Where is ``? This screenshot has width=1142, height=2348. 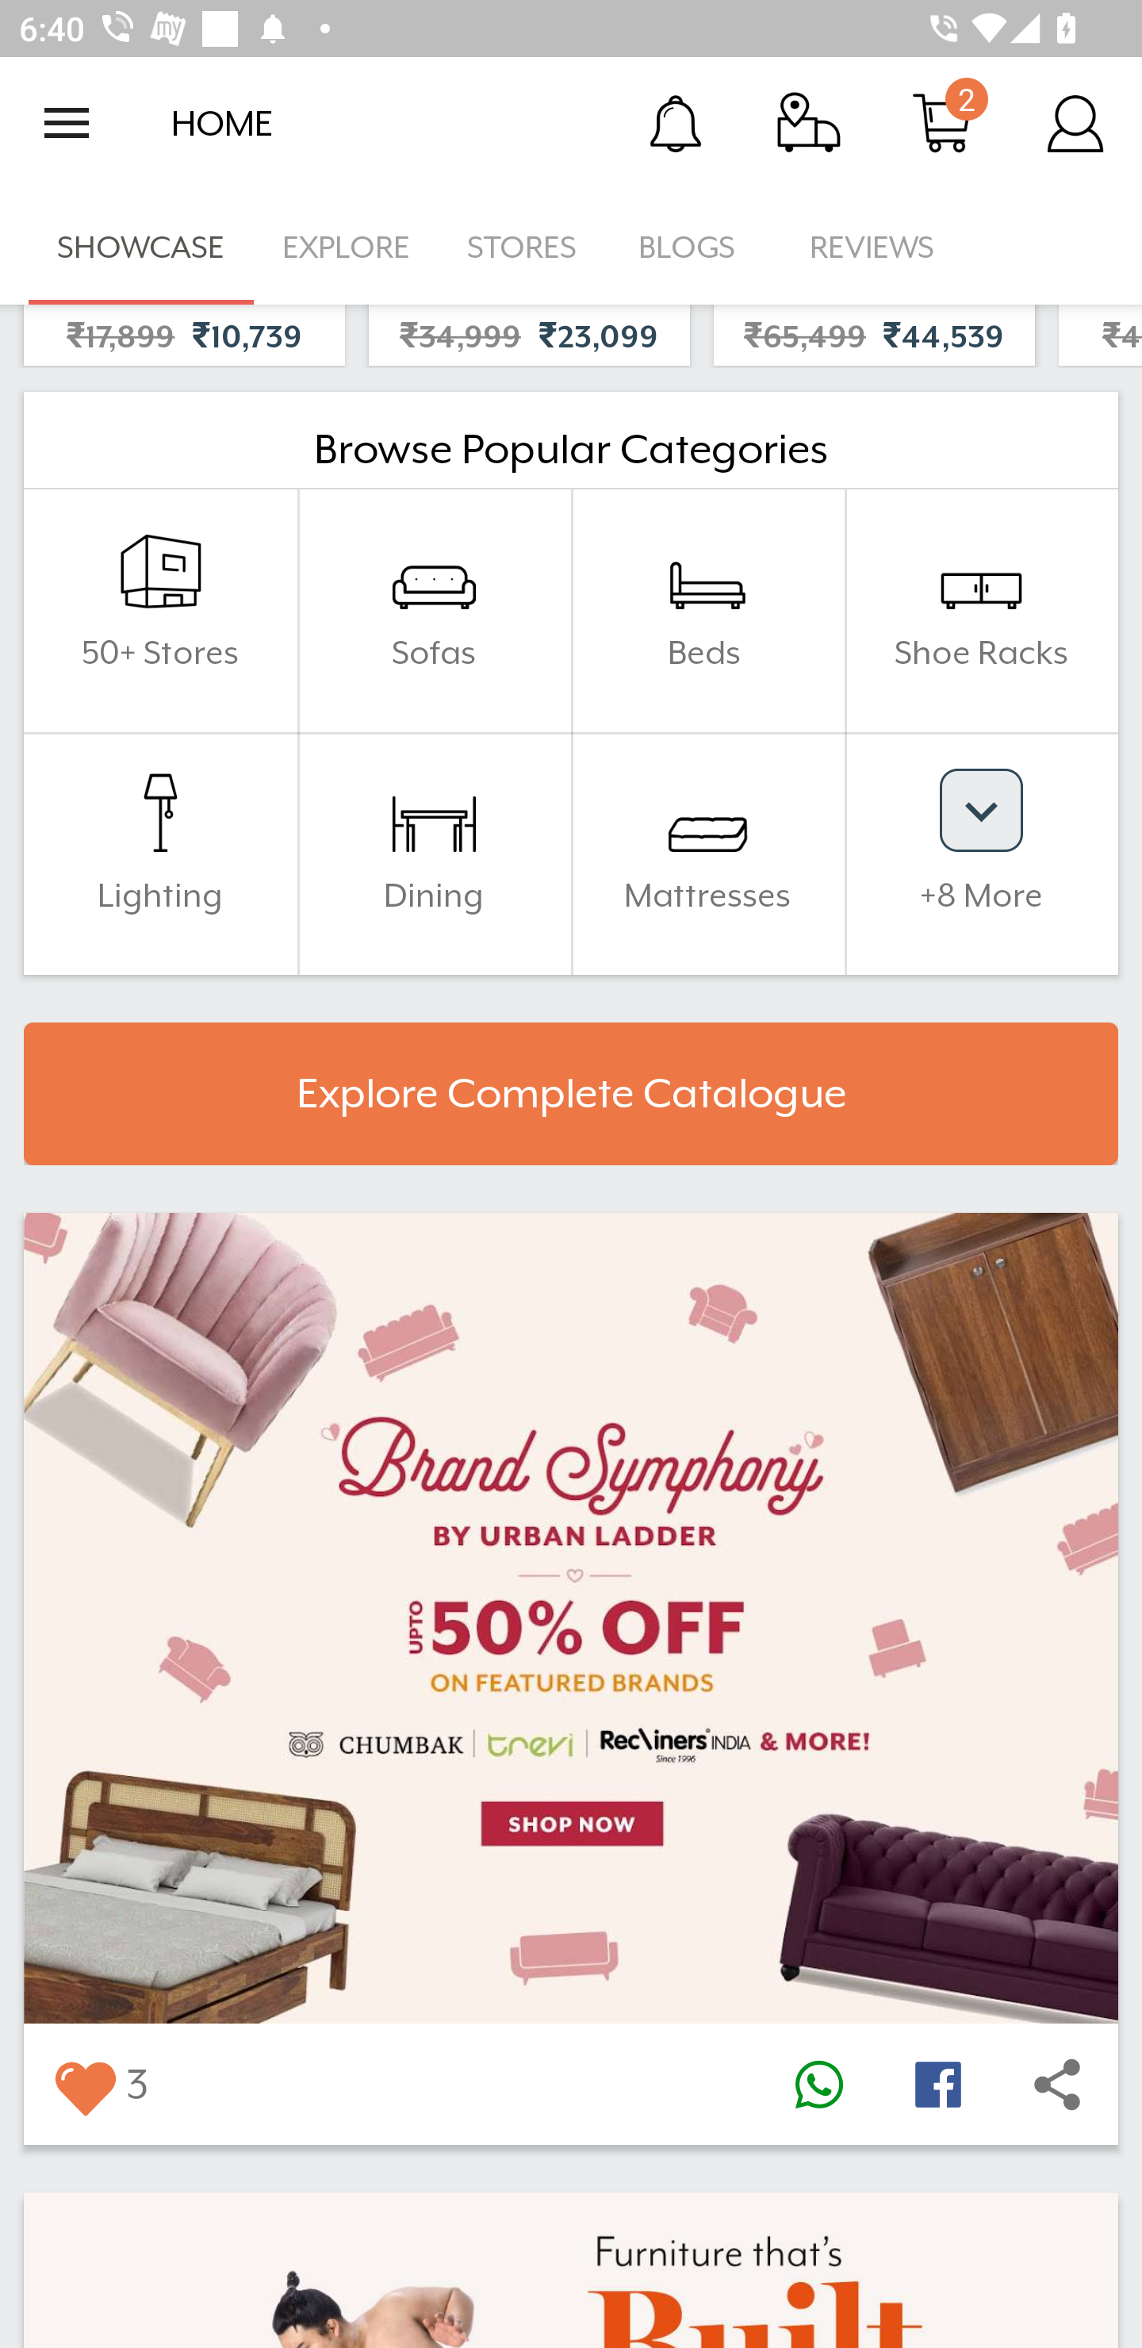
 is located at coordinates (84, 2083).